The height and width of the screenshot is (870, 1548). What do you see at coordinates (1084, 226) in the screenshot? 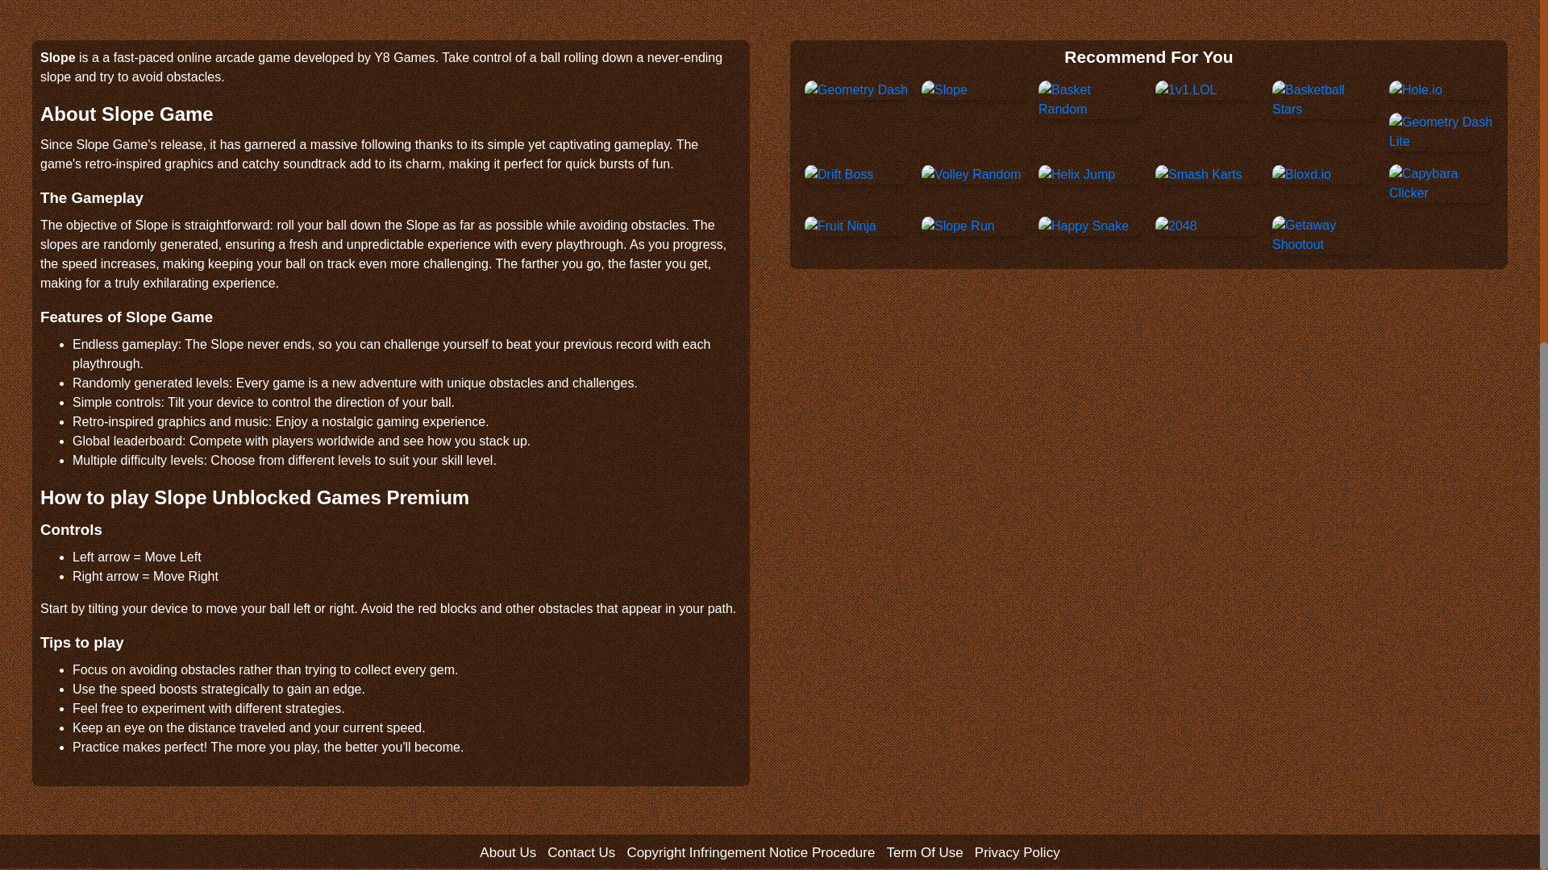
I see `Happy Snake` at bounding box center [1084, 226].